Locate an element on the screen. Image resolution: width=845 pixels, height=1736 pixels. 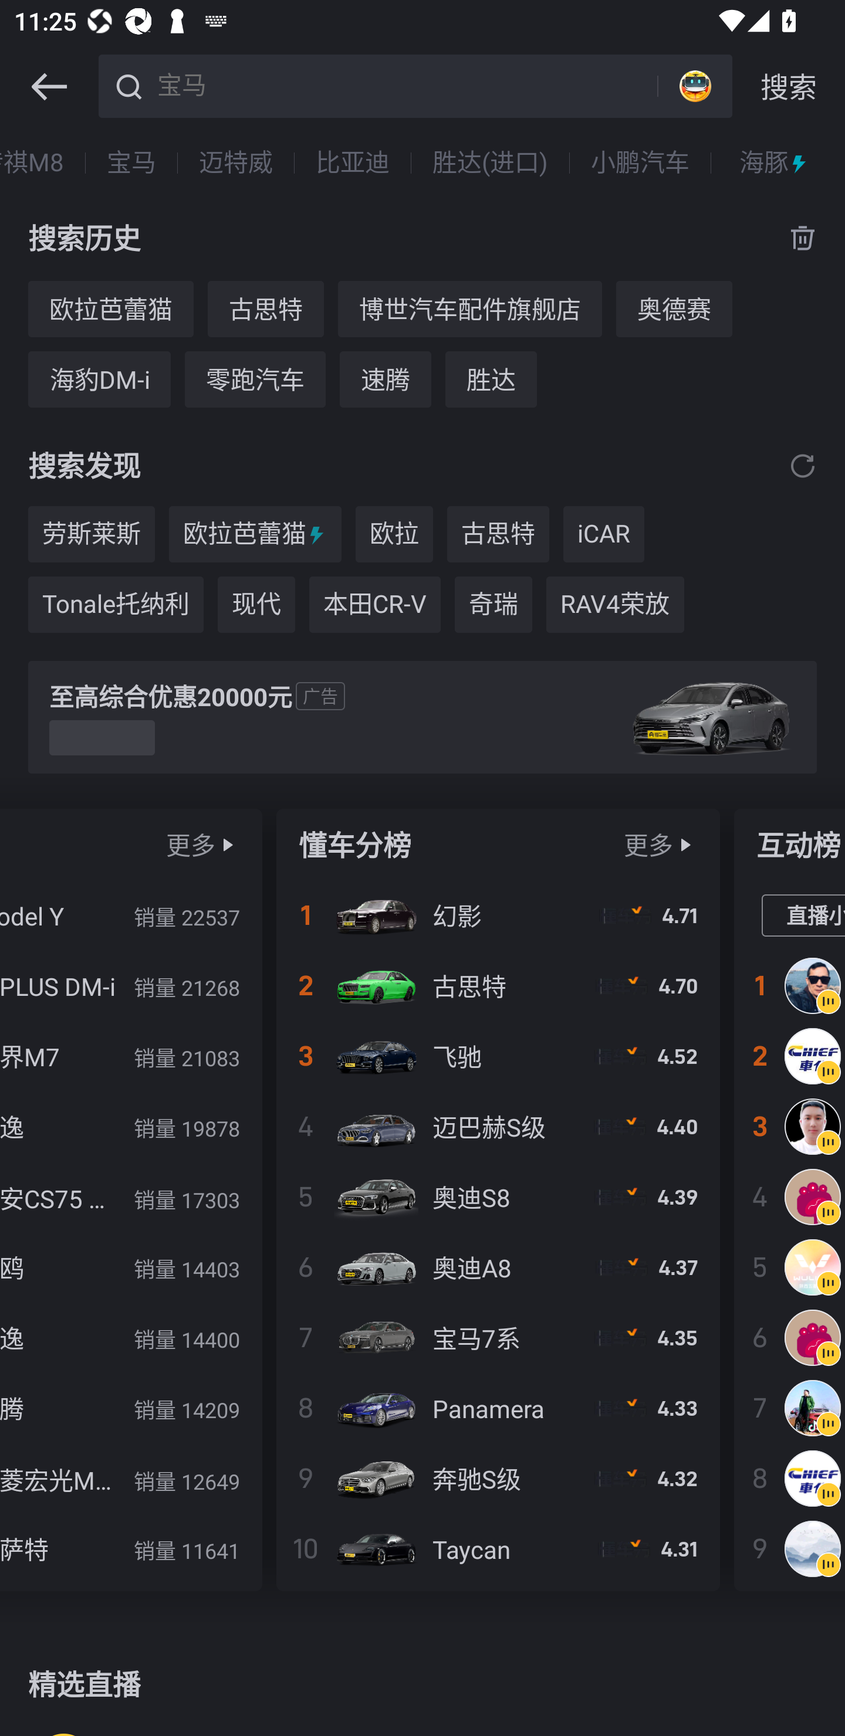
RAV4荣放 is located at coordinates (615, 605).